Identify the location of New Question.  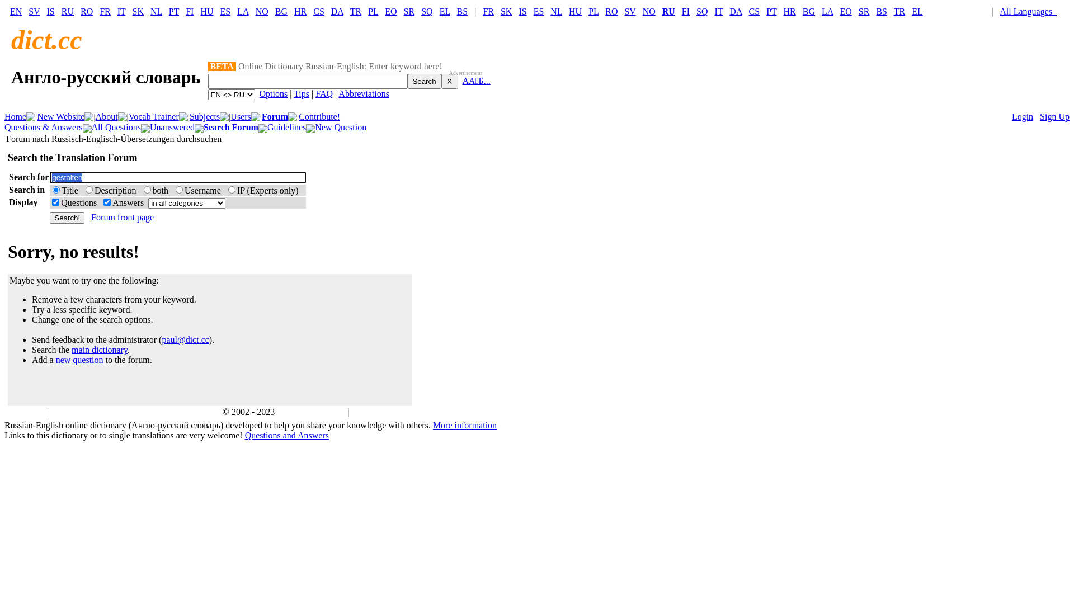
(341, 128).